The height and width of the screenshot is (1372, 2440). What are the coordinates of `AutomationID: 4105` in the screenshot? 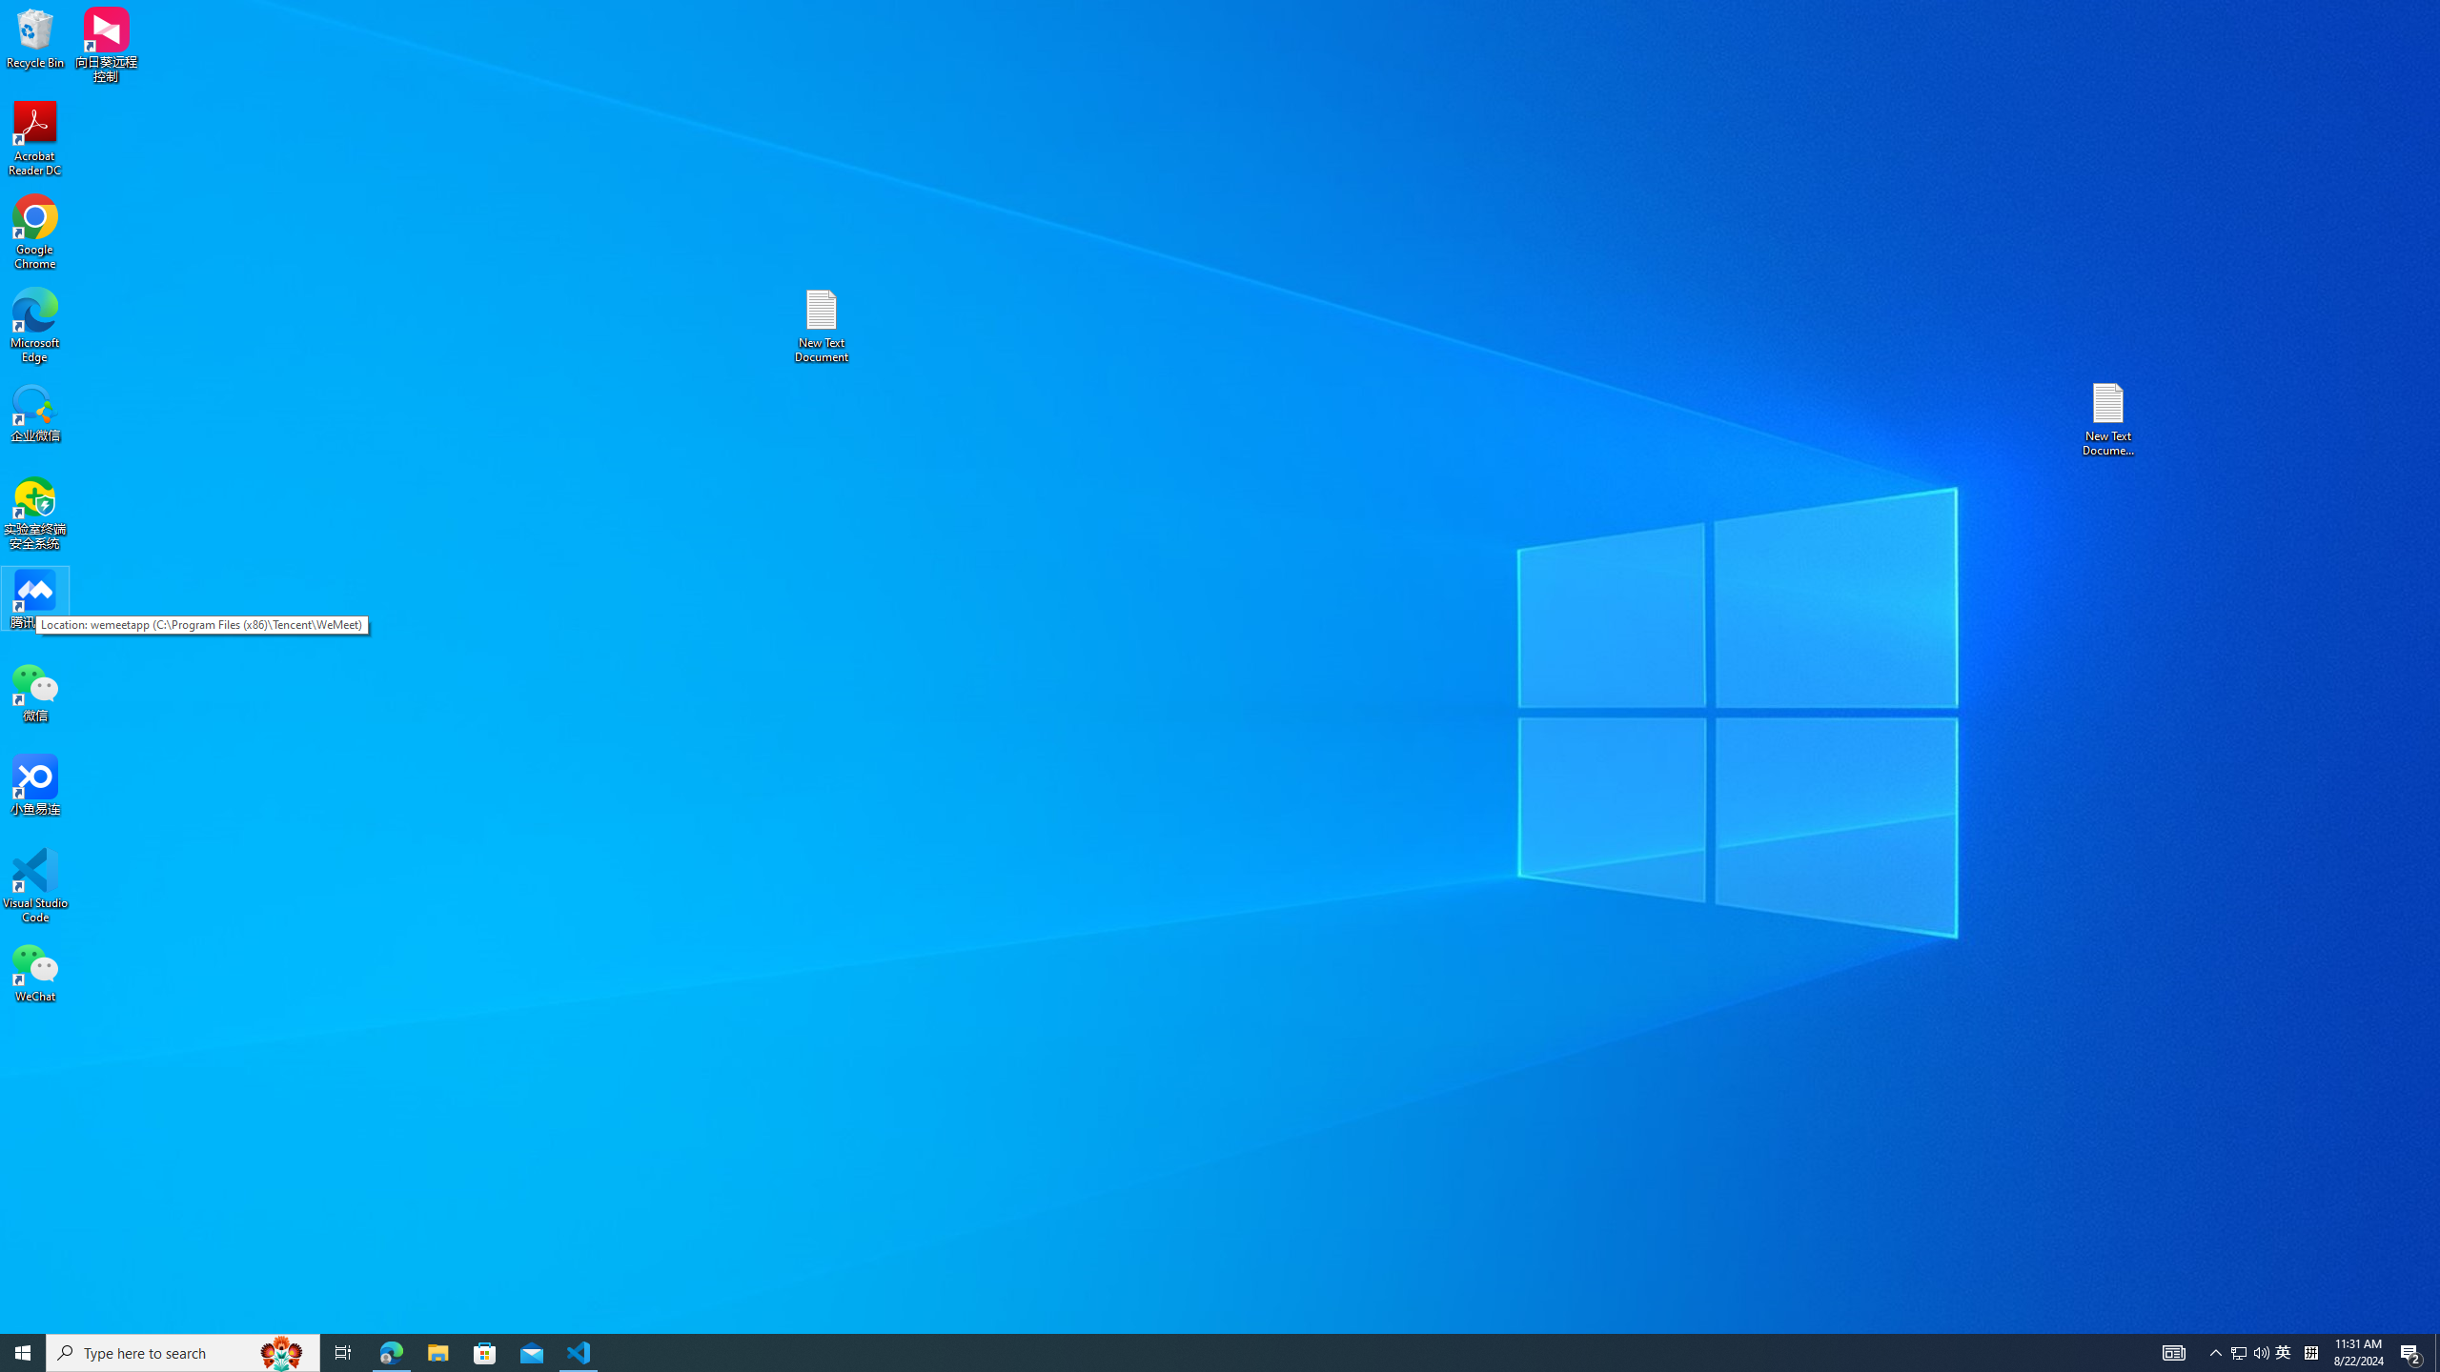 It's located at (2173, 1353).